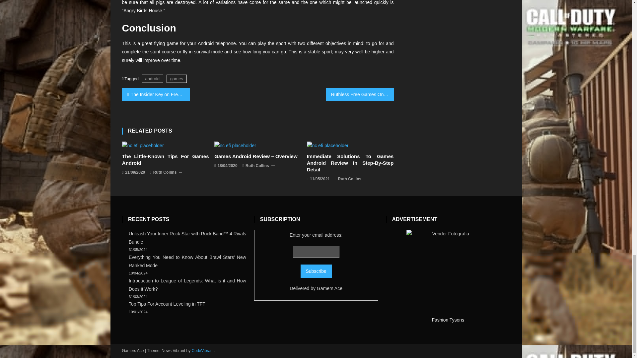 This screenshot has width=637, height=358. Describe the element at coordinates (235, 146) in the screenshot. I see `Games Android Review - Overview` at that location.